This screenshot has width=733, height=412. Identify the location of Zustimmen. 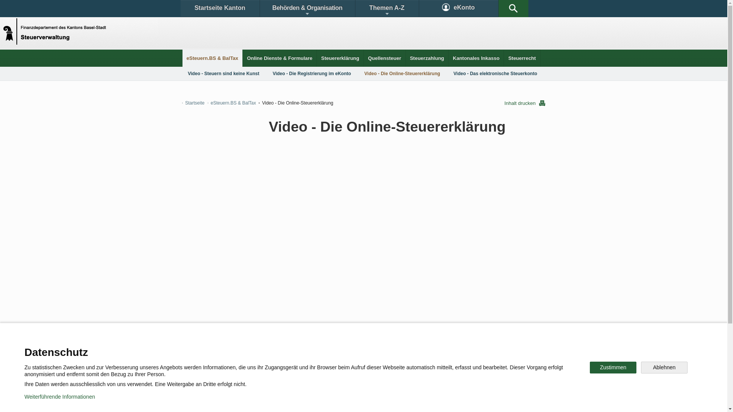
(613, 368).